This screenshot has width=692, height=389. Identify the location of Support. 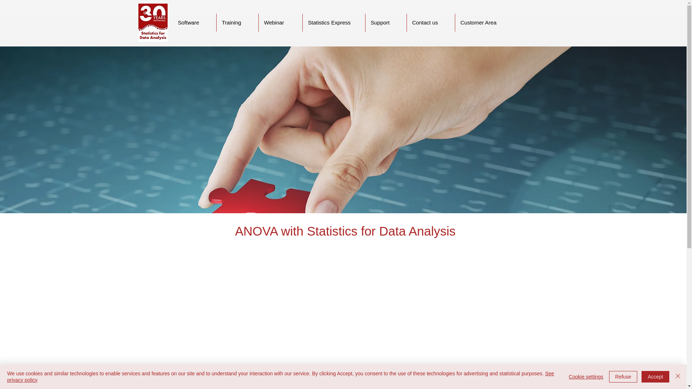
(386, 22).